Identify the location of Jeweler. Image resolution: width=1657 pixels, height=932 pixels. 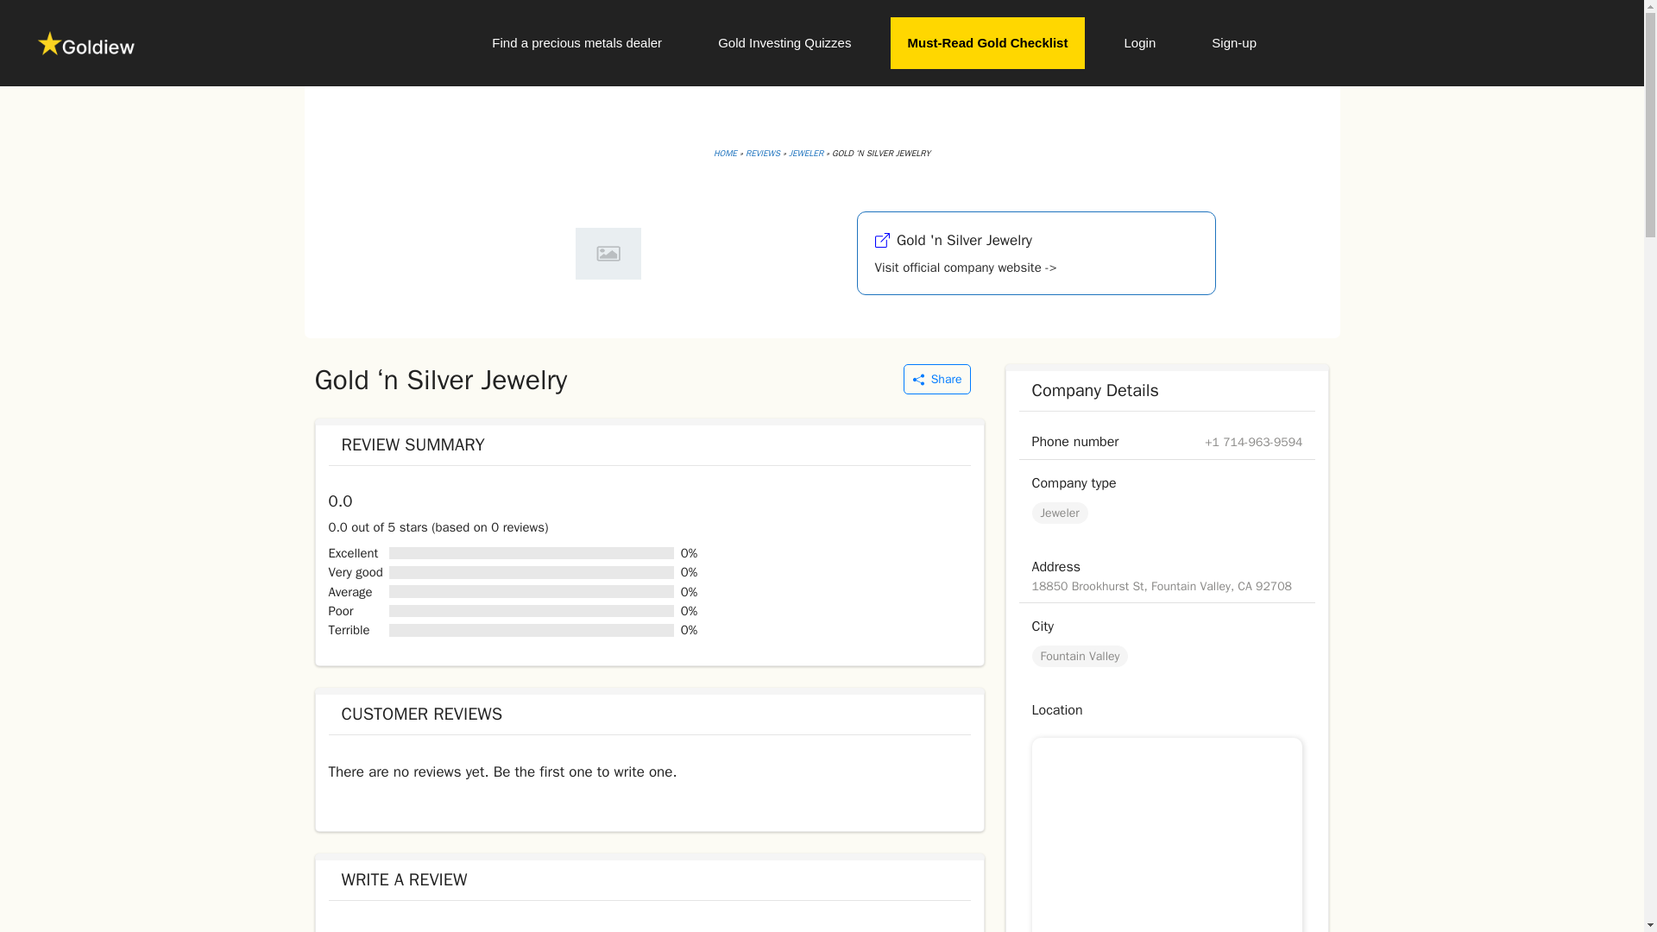
(1060, 513).